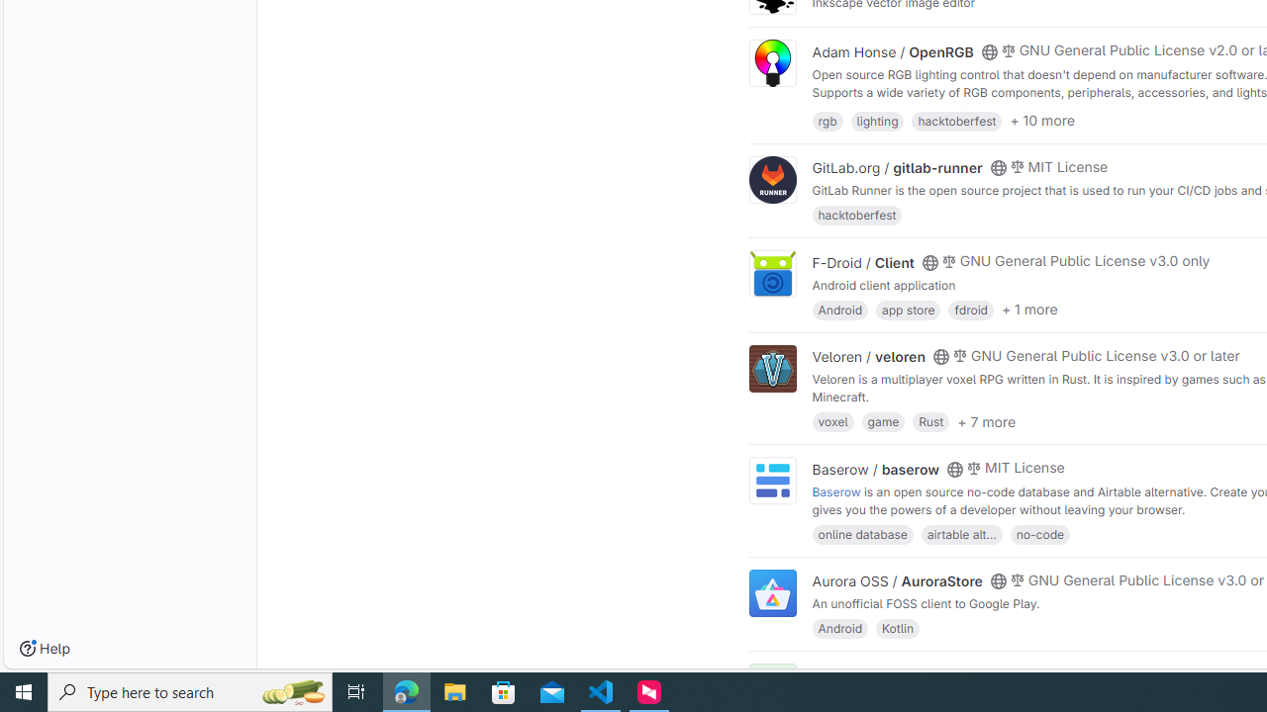 This screenshot has height=712, width=1267. I want to click on Aurora OSS / AuroraStore, so click(897, 580).